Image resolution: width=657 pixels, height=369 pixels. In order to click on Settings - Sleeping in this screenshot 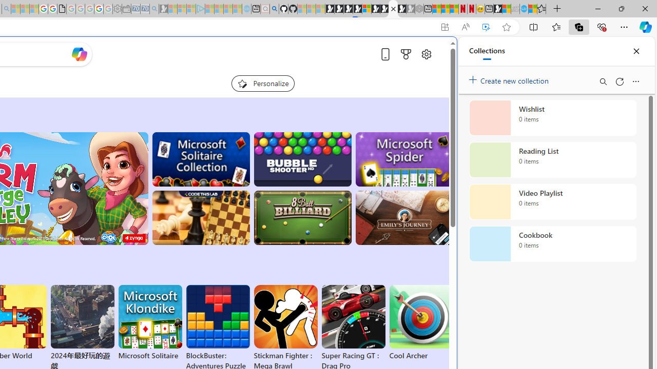, I will do `click(117, 9)`.